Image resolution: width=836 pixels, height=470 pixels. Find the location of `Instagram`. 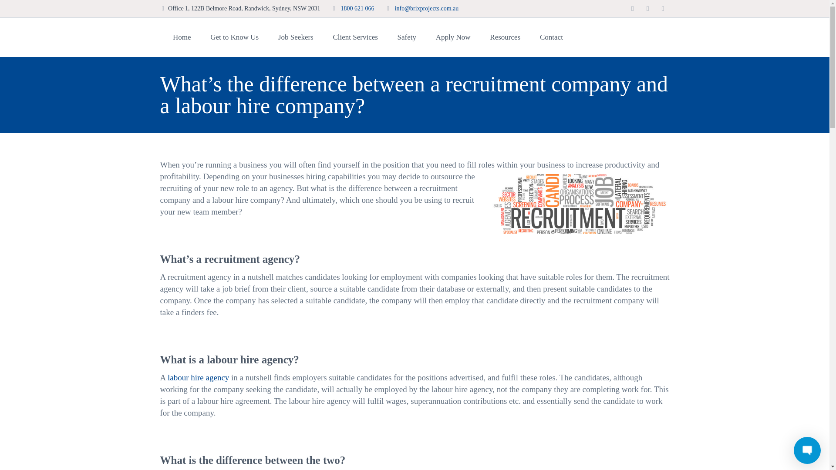

Instagram is located at coordinates (633, 9).